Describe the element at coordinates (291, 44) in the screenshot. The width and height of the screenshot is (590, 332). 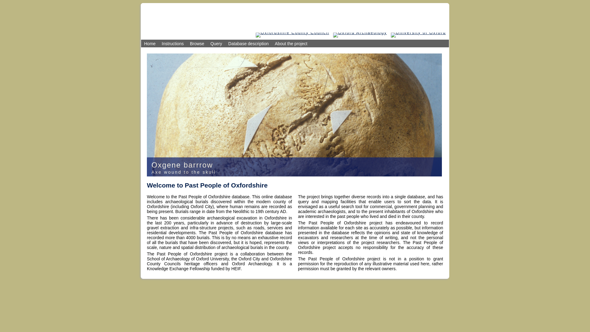
I see `About the project` at that location.